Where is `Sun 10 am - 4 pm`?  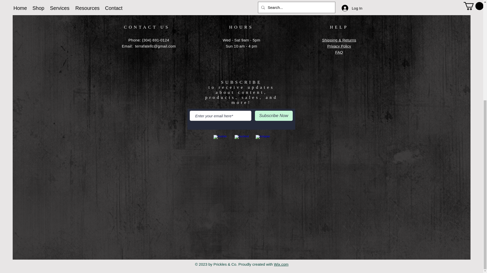 Sun 10 am - 4 pm is located at coordinates (241, 46).